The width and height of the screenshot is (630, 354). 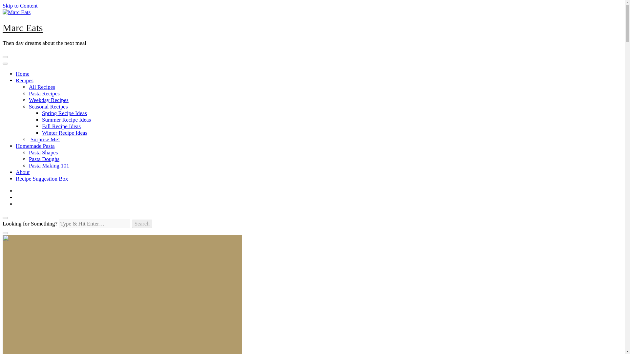 I want to click on Pasta Making 101, so click(x=49, y=166).